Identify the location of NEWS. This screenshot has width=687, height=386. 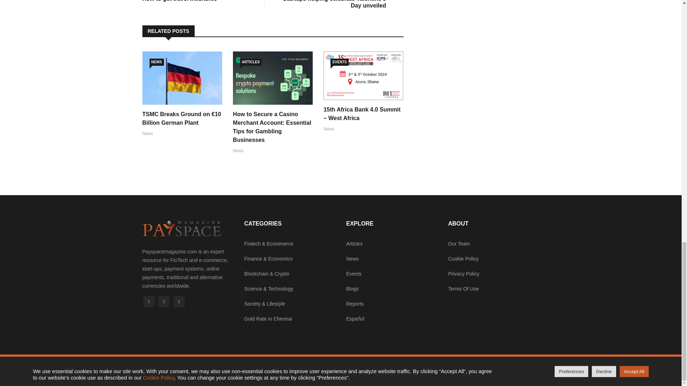
(157, 62).